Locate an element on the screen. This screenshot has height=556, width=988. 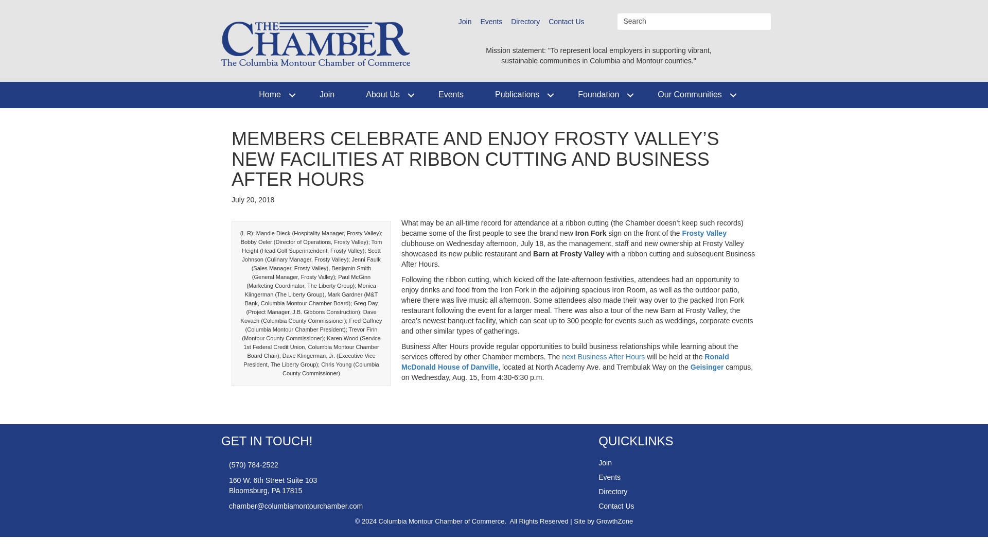
Contact Us is located at coordinates (566, 22).